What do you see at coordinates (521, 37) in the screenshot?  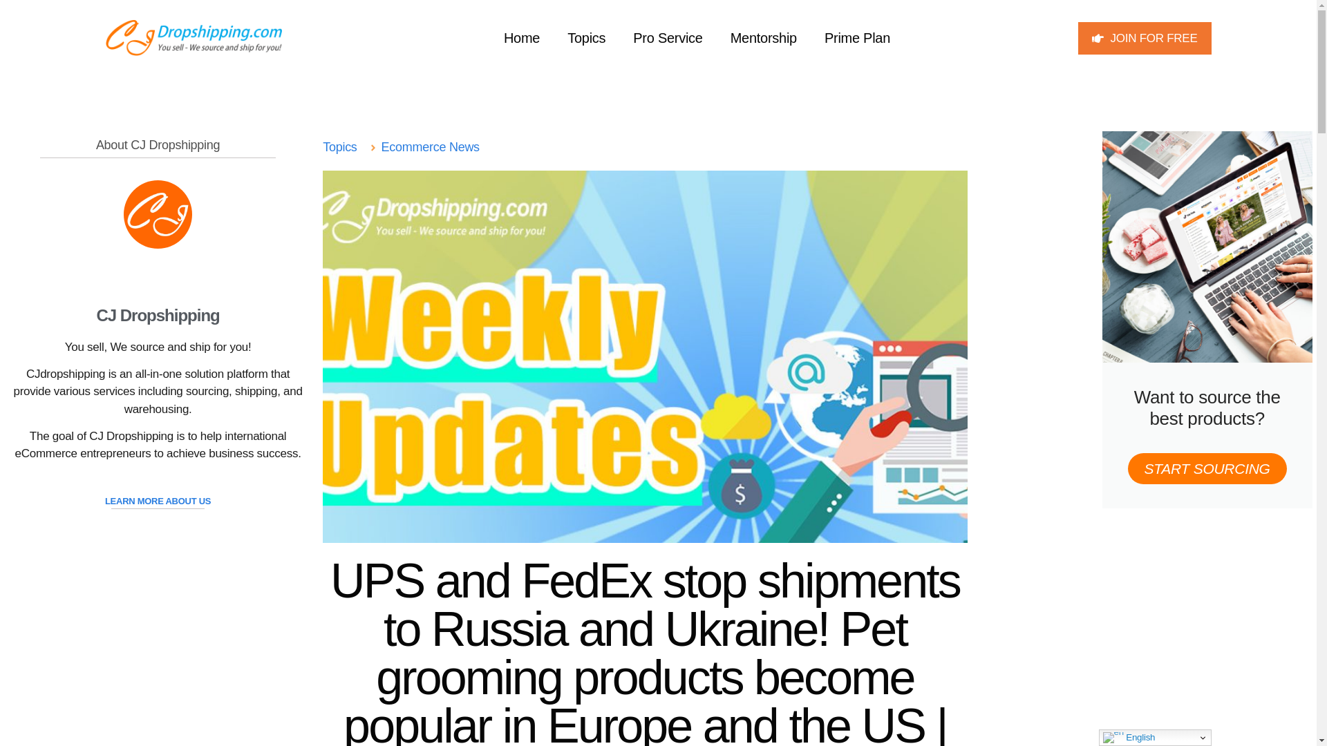 I see `Home` at bounding box center [521, 37].